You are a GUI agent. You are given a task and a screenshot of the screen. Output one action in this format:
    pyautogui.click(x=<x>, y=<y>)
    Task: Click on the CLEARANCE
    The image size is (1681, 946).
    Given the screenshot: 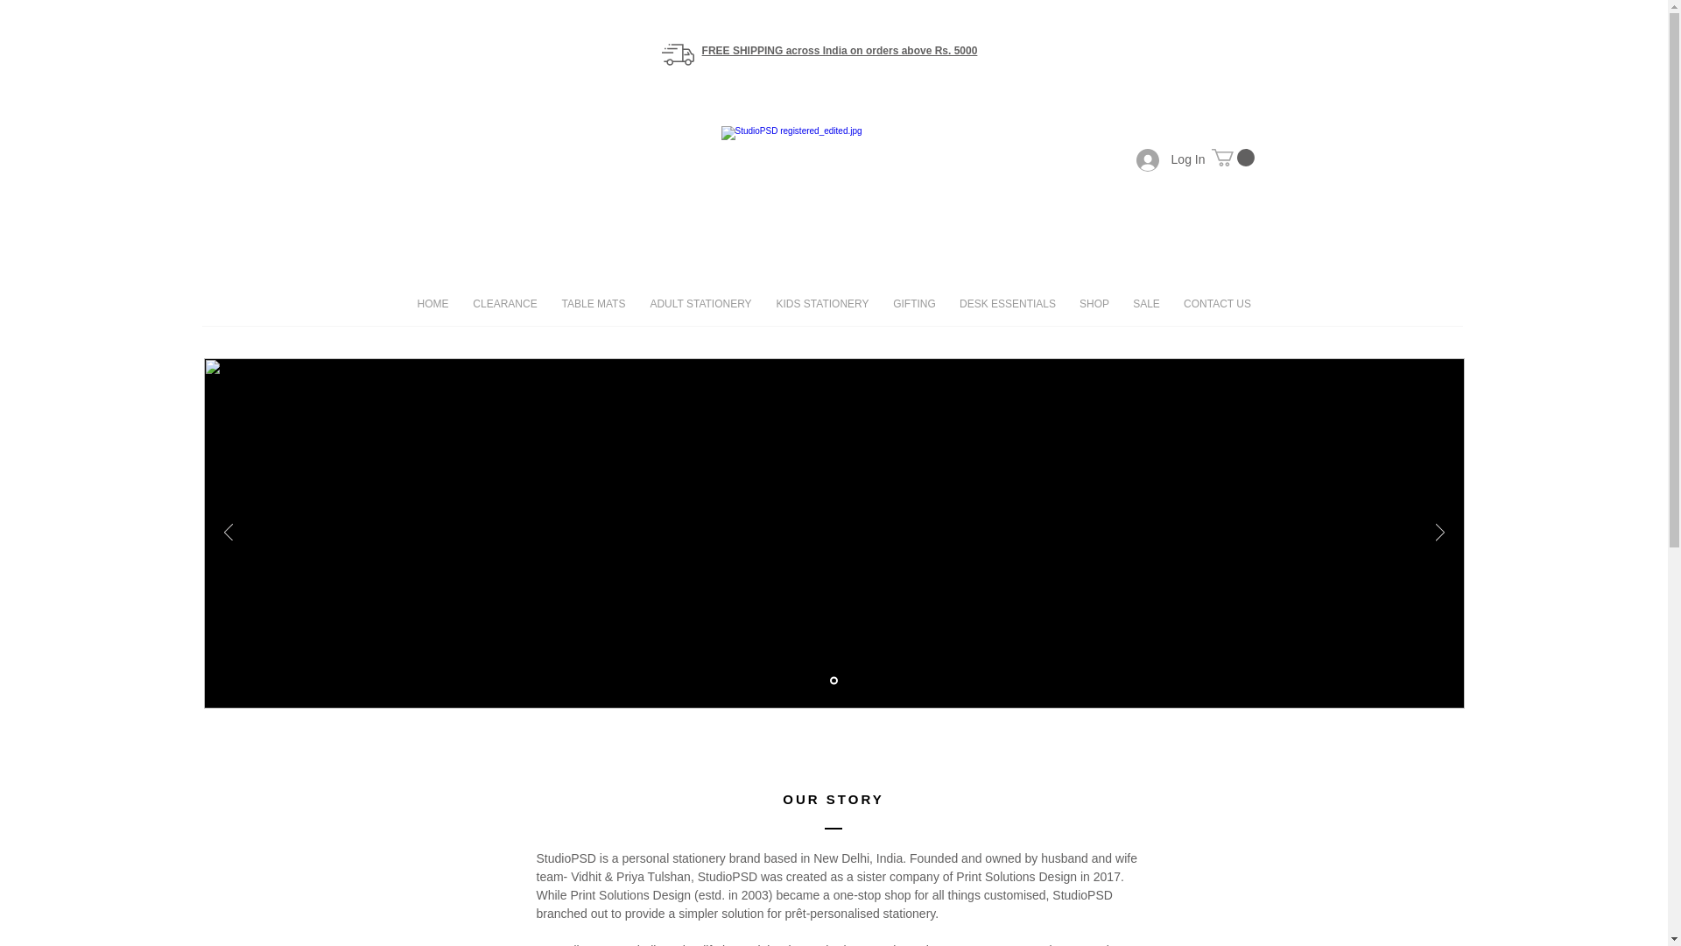 What is the action you would take?
    pyautogui.click(x=504, y=303)
    